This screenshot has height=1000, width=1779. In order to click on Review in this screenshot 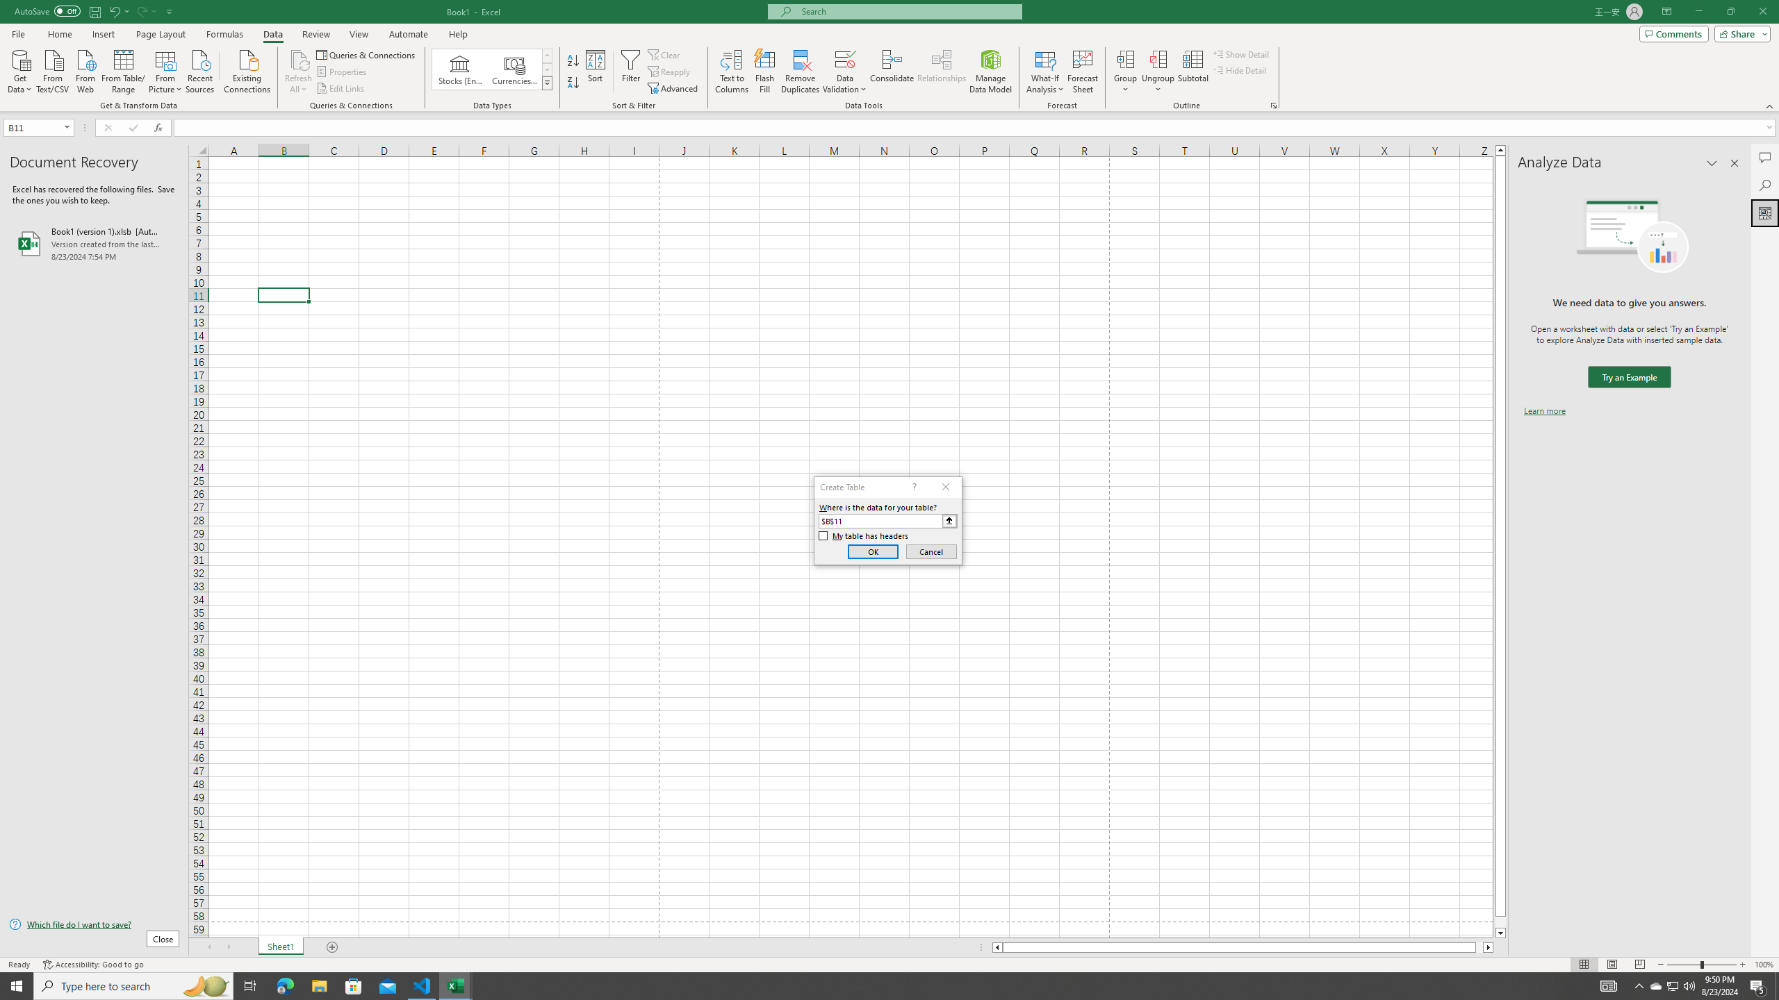, I will do `click(315, 34)`.